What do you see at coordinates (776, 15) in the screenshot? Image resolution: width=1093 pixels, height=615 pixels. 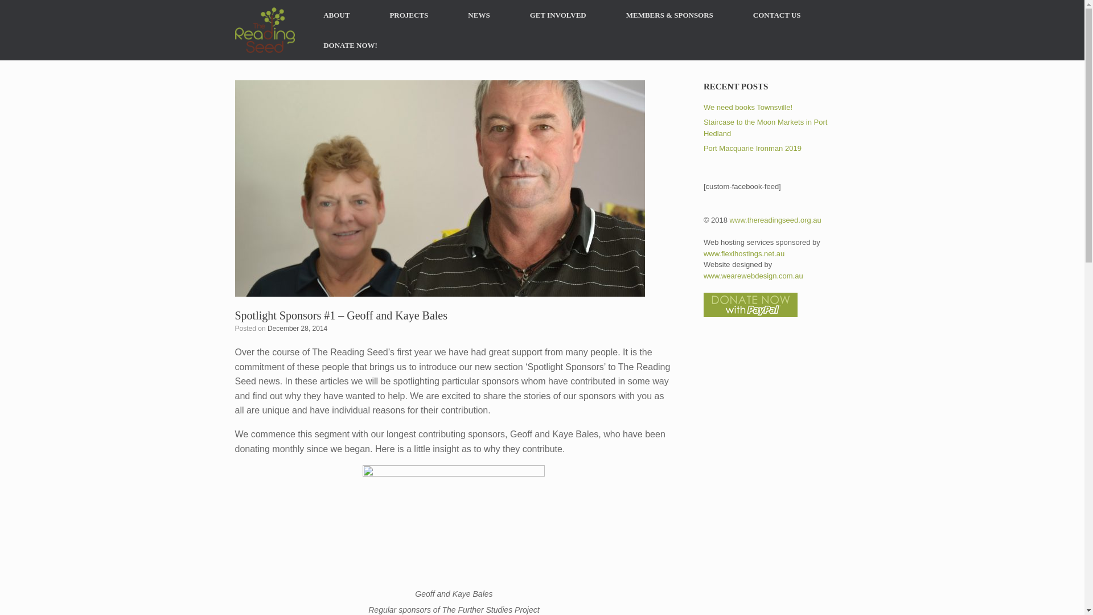 I see `CONTACT US` at bounding box center [776, 15].